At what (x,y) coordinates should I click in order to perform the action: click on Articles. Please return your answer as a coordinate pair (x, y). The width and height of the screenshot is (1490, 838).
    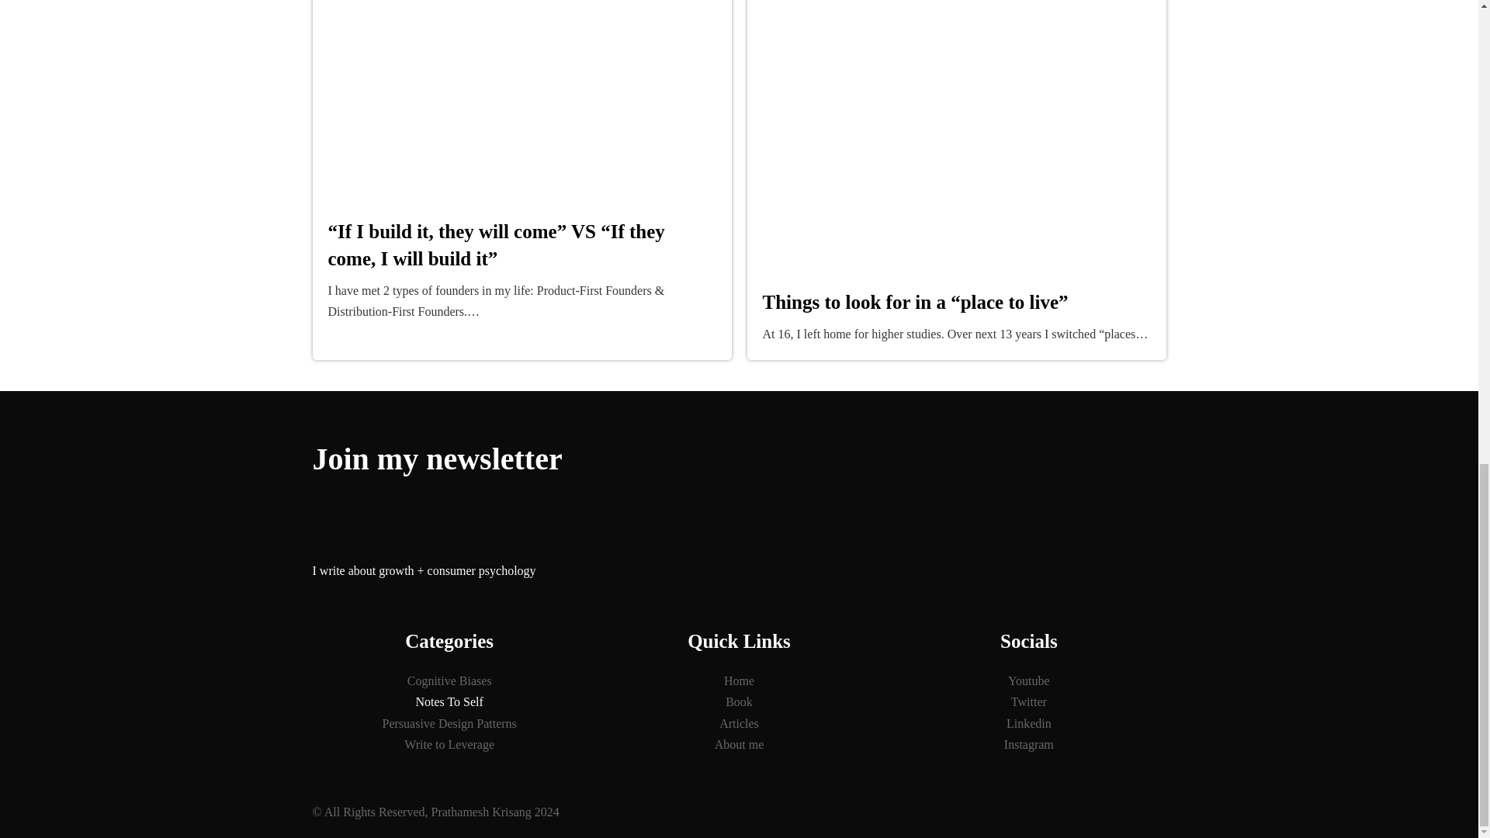
    Looking at the image, I should click on (739, 723).